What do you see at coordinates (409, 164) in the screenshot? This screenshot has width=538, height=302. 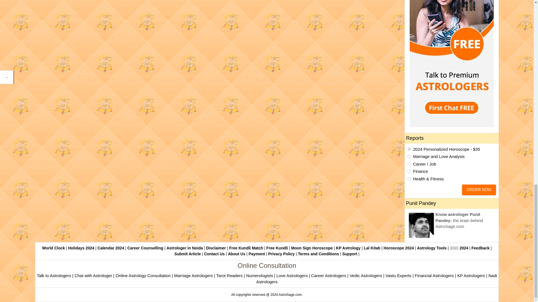 I see `career-job-new2` at bounding box center [409, 164].